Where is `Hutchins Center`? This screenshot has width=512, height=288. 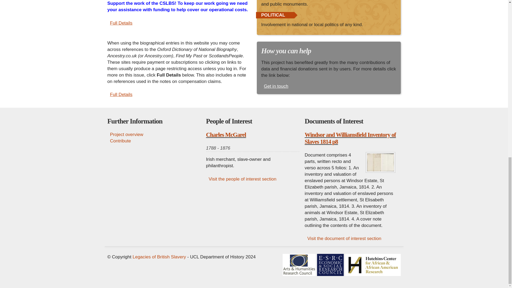
Hutchins Center is located at coordinates (373, 265).